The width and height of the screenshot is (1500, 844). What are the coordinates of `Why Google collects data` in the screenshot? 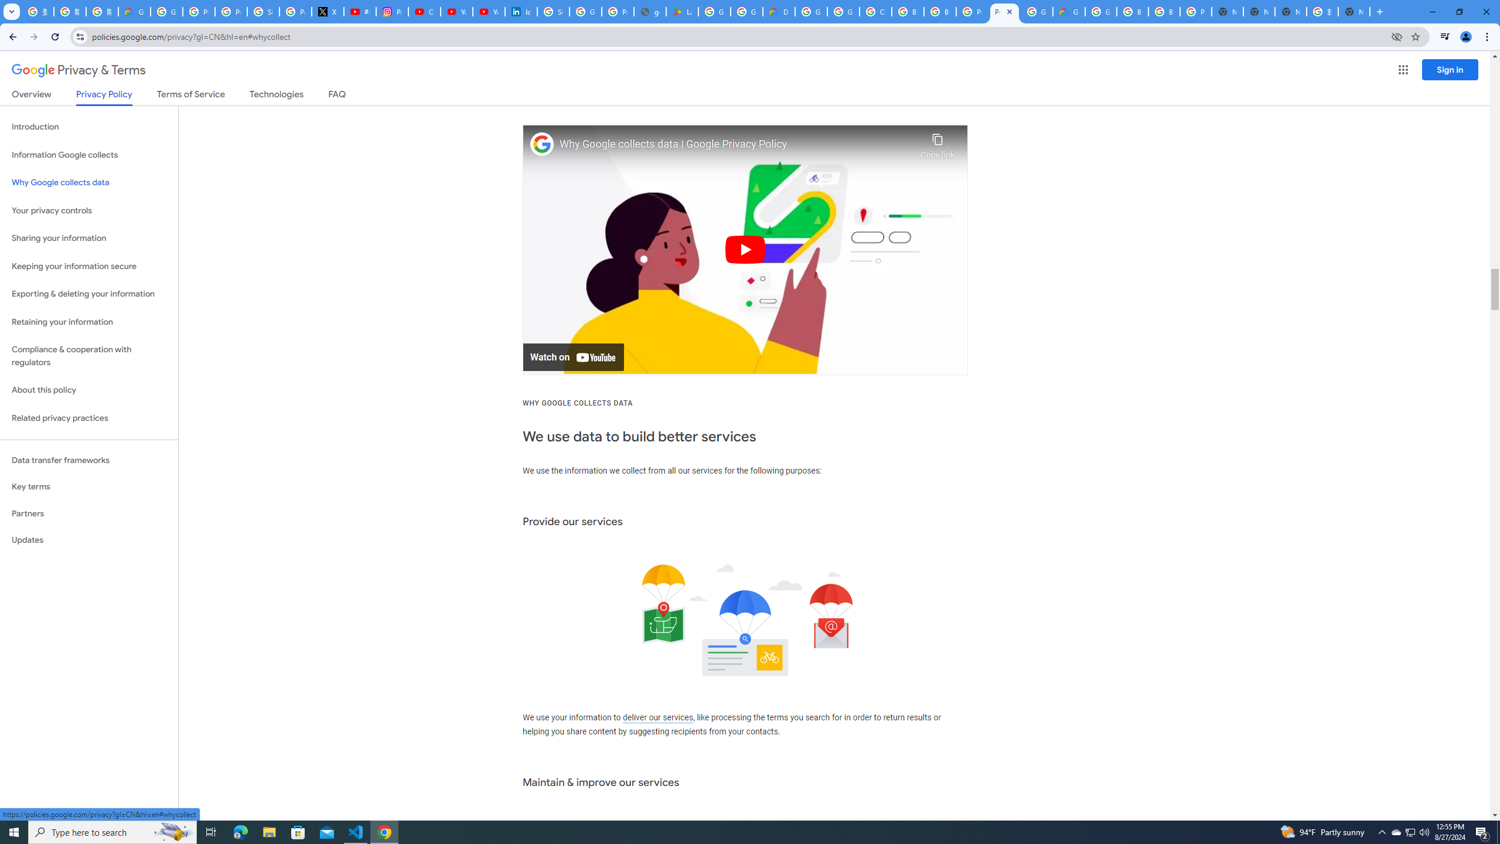 It's located at (89, 183).